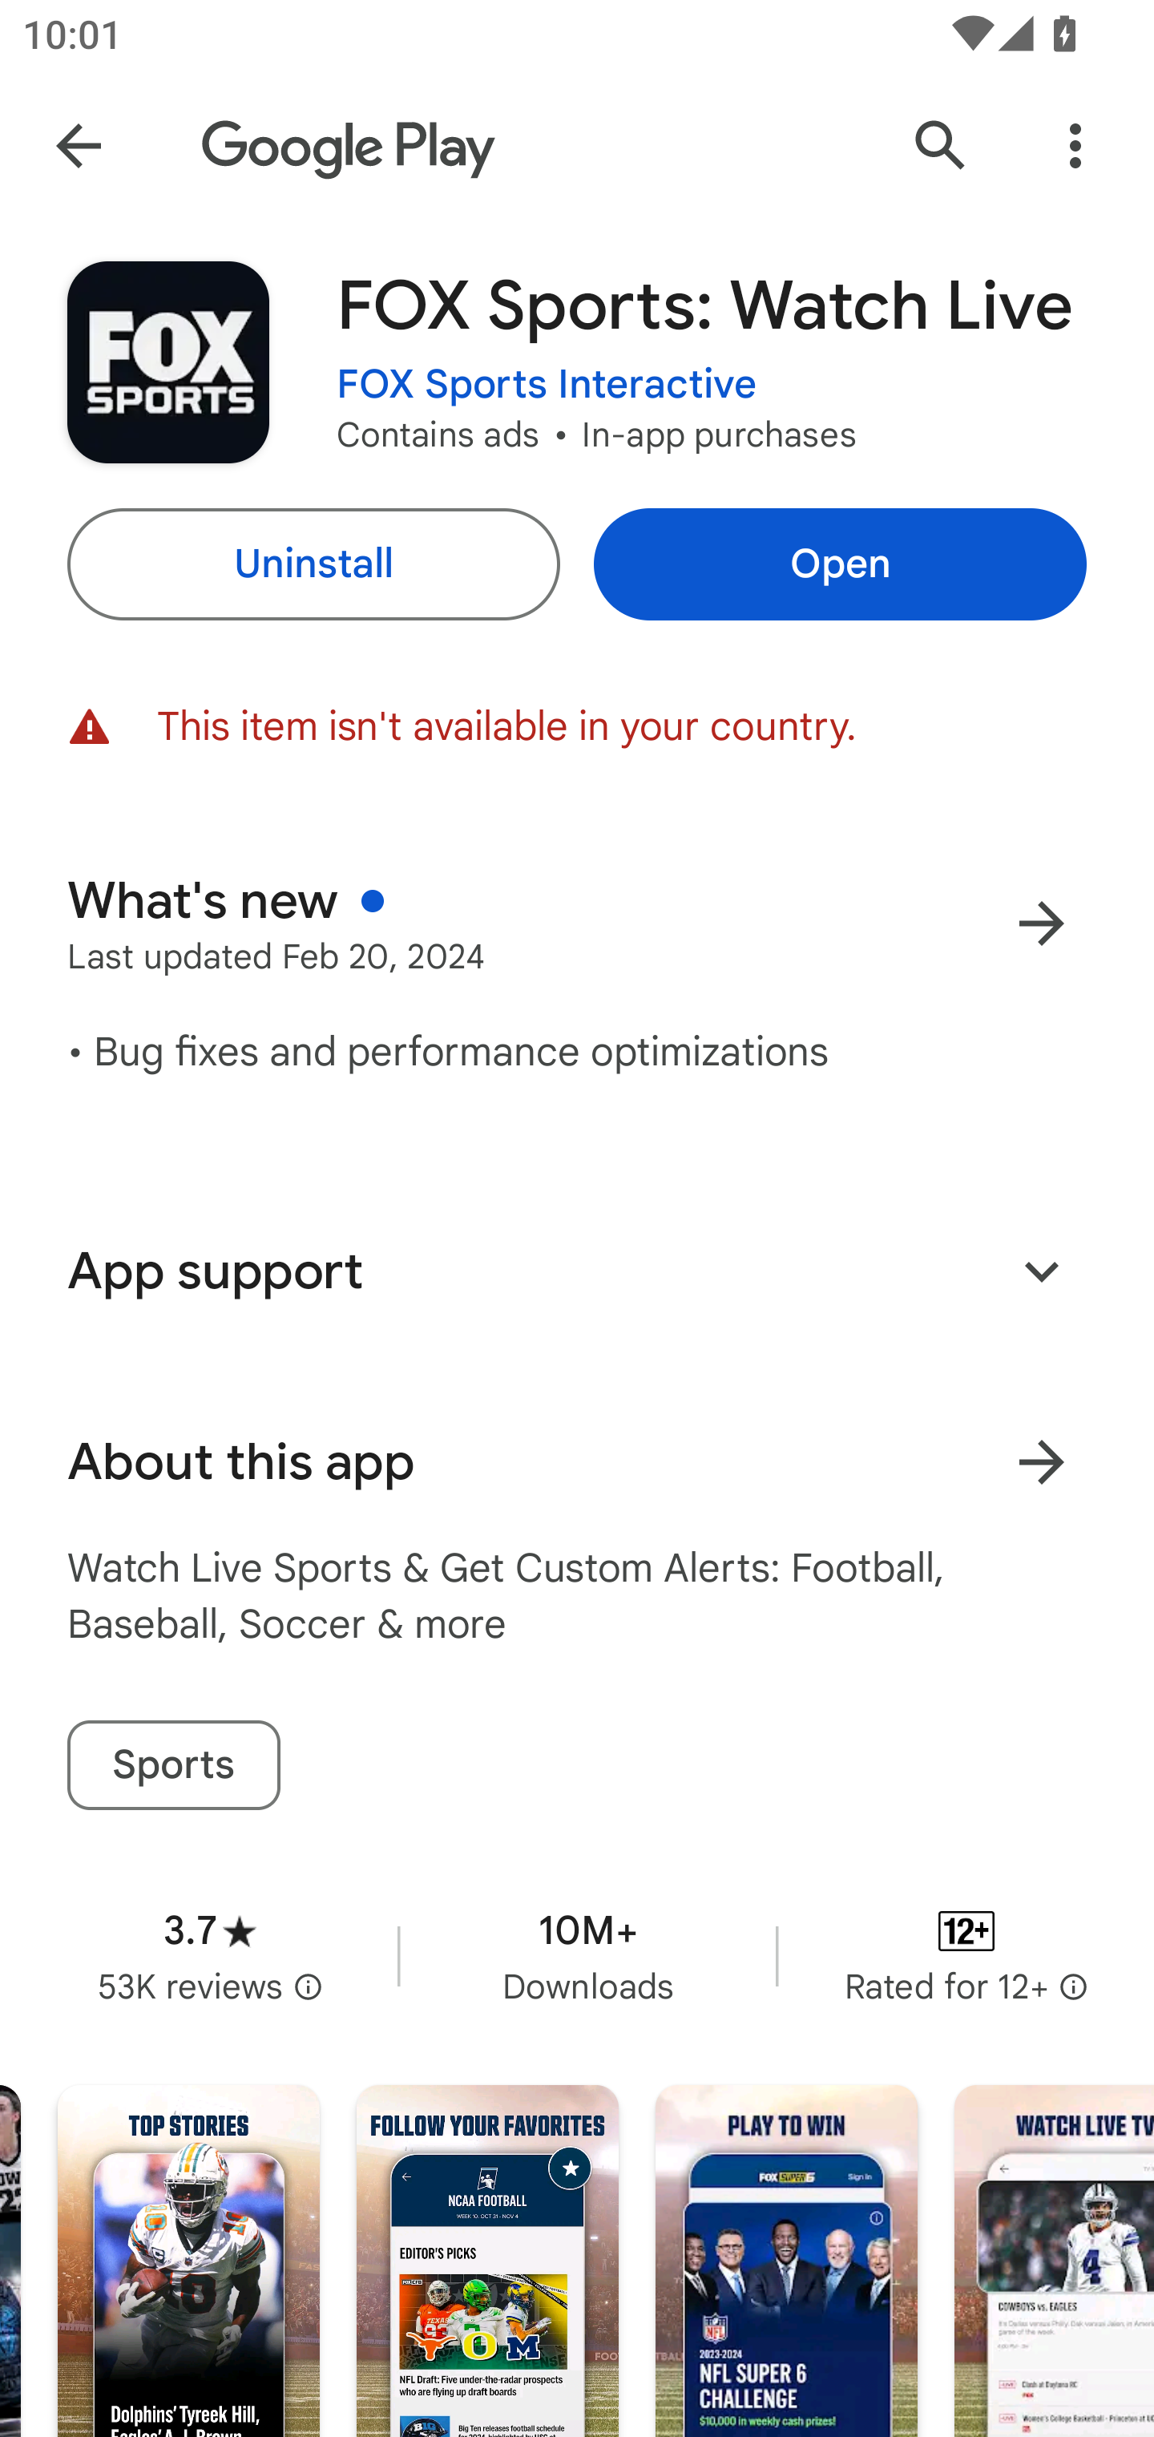 The width and height of the screenshot is (1154, 2437). Describe the element at coordinates (1075, 146) in the screenshot. I see `More Options` at that location.